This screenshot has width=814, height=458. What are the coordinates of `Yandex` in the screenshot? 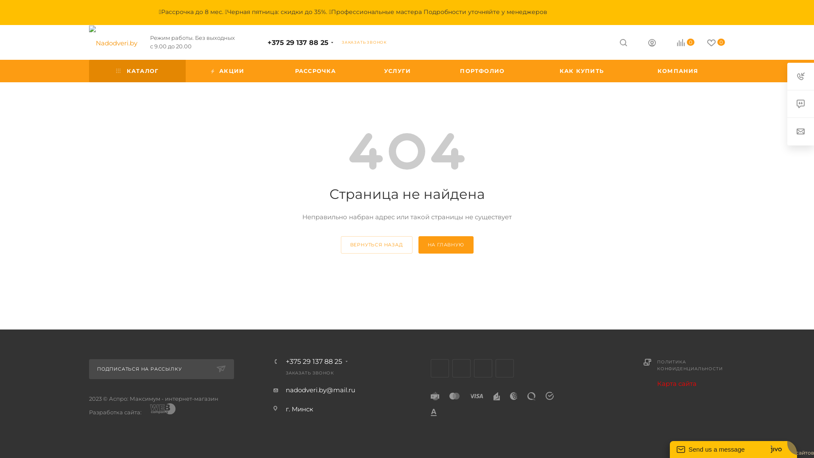 It's located at (497, 396).